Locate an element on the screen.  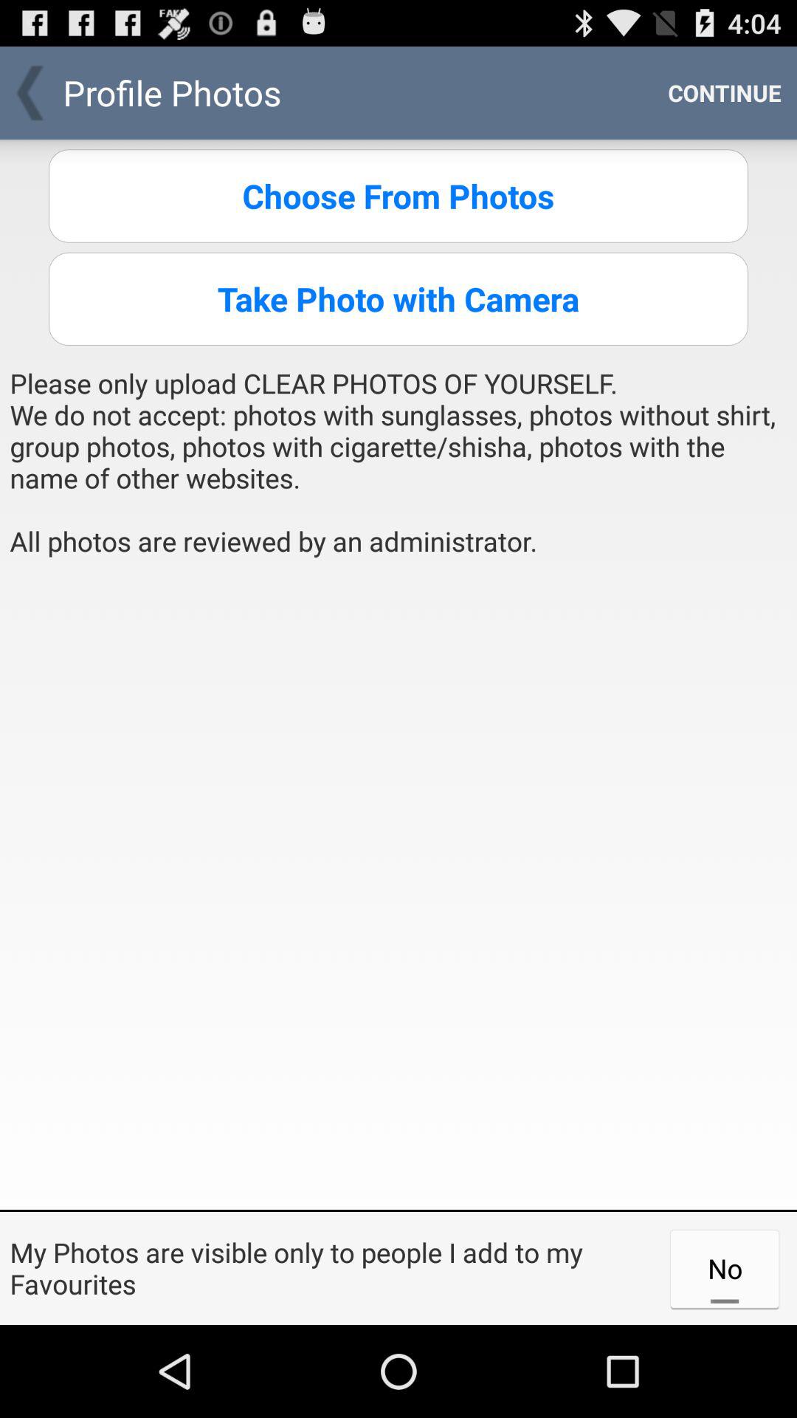
turn off the item to the right of the profile photos item is located at coordinates (725, 93).